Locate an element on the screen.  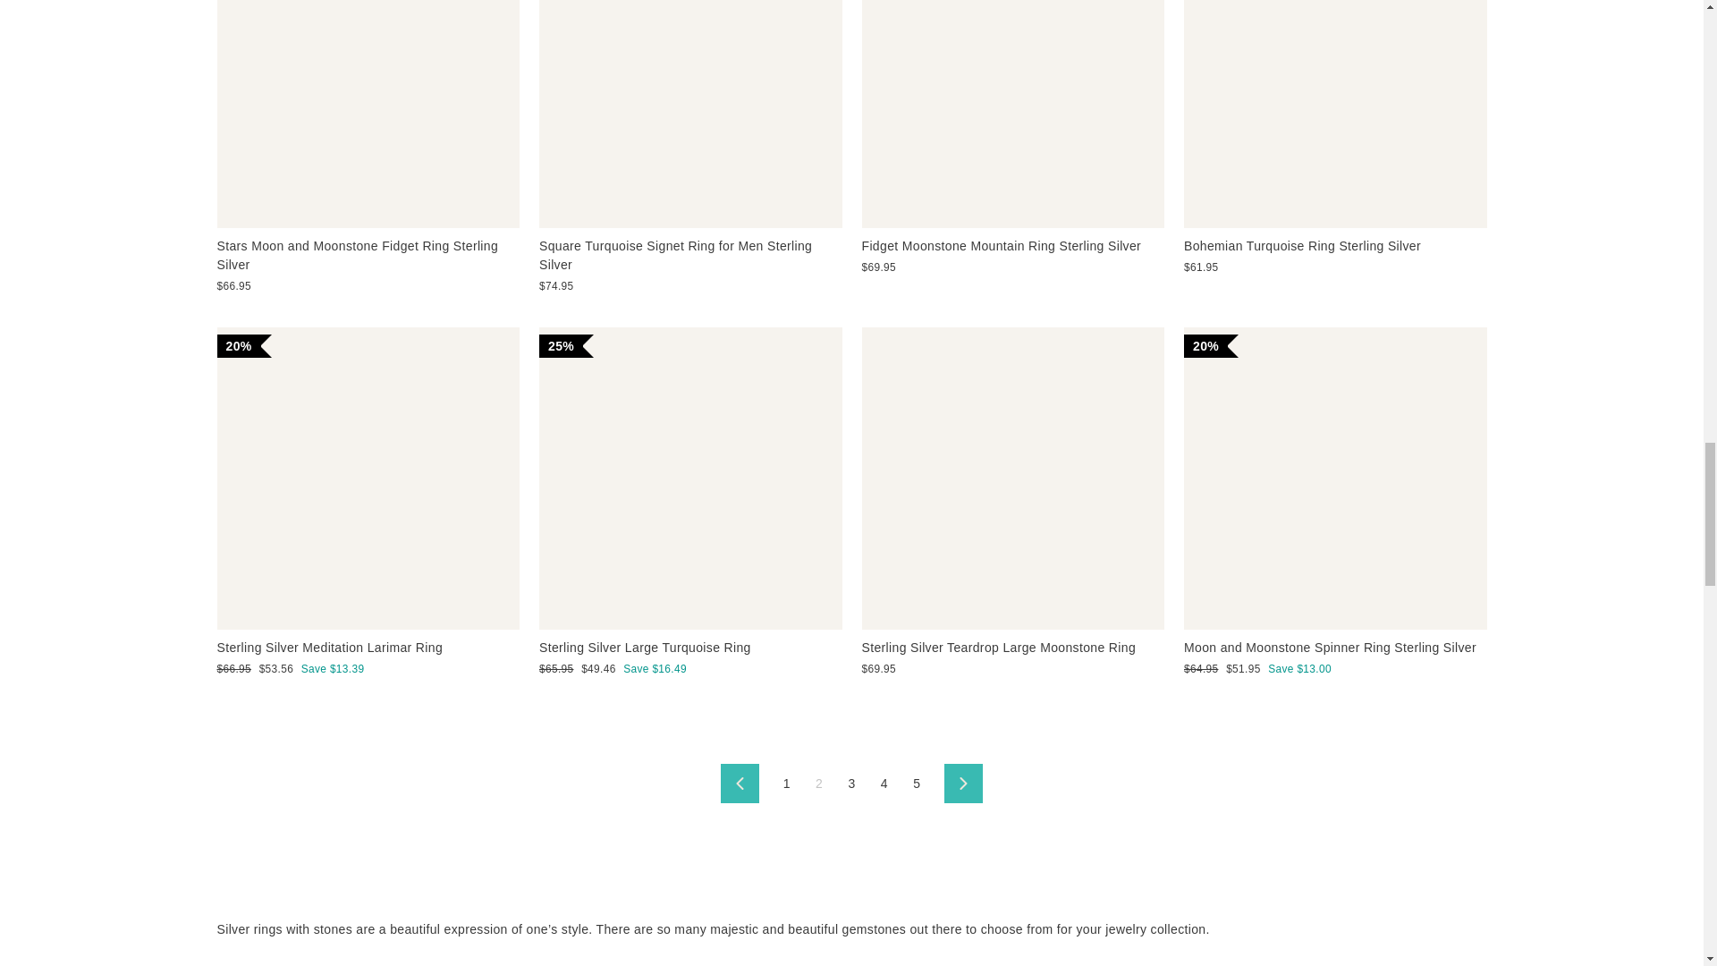
Next is located at coordinates (963, 784).